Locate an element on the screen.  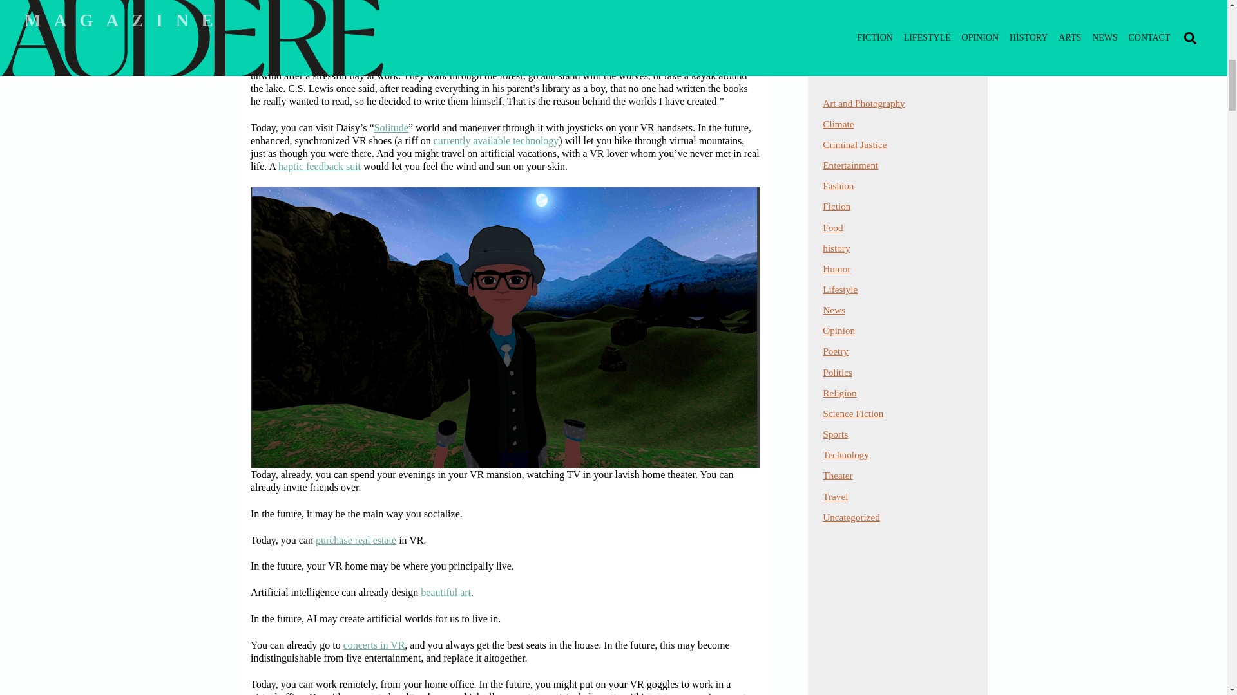
beautiful art is located at coordinates (446, 592).